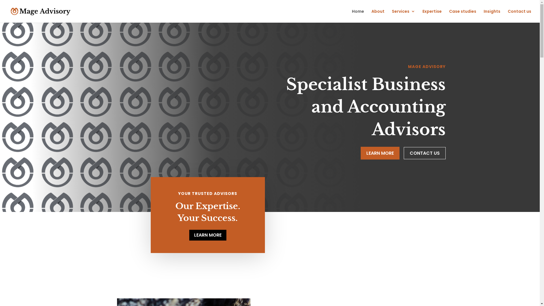 This screenshot has width=544, height=306. What do you see at coordinates (403, 16) in the screenshot?
I see `Services` at bounding box center [403, 16].